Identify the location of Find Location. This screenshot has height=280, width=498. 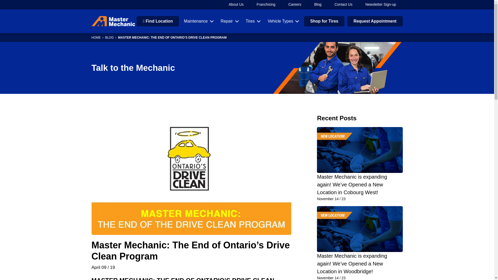
(158, 21).